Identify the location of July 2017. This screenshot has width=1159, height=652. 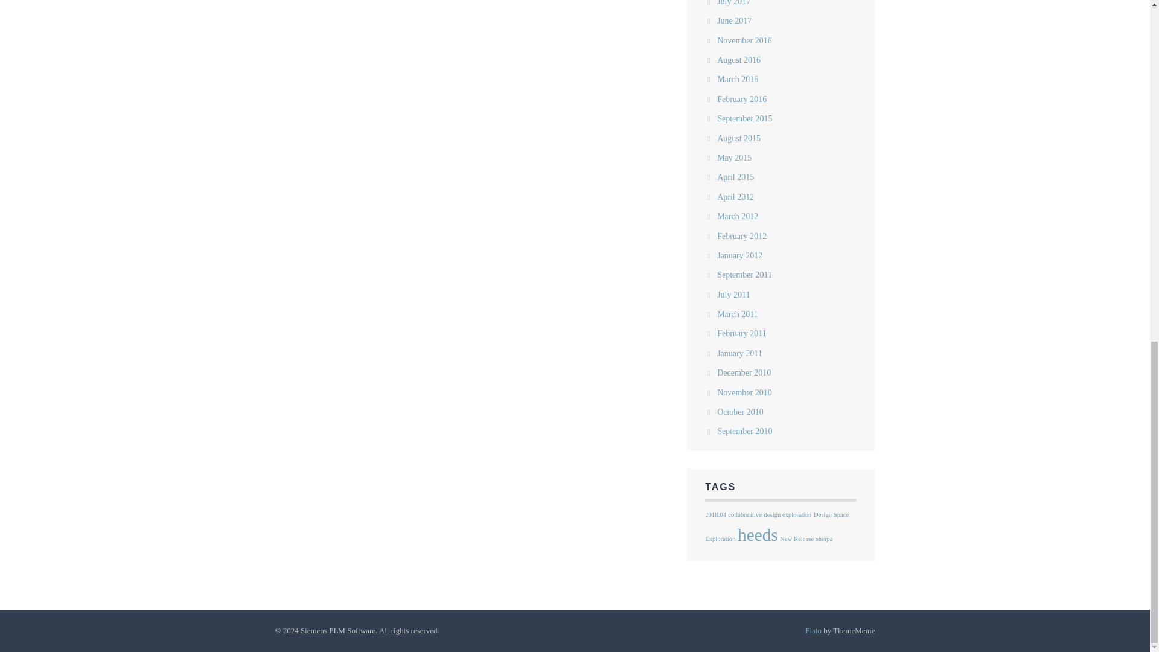
(733, 2).